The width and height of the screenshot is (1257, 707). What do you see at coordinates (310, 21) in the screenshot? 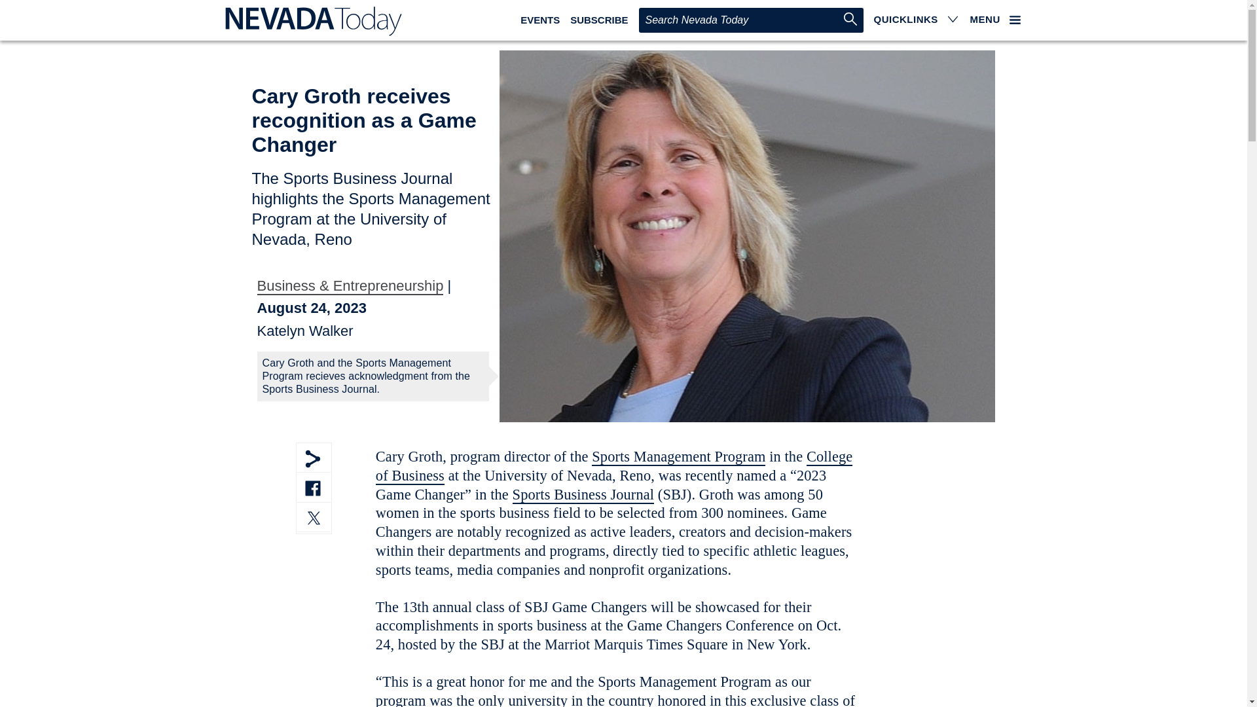
I see `Homepage` at bounding box center [310, 21].